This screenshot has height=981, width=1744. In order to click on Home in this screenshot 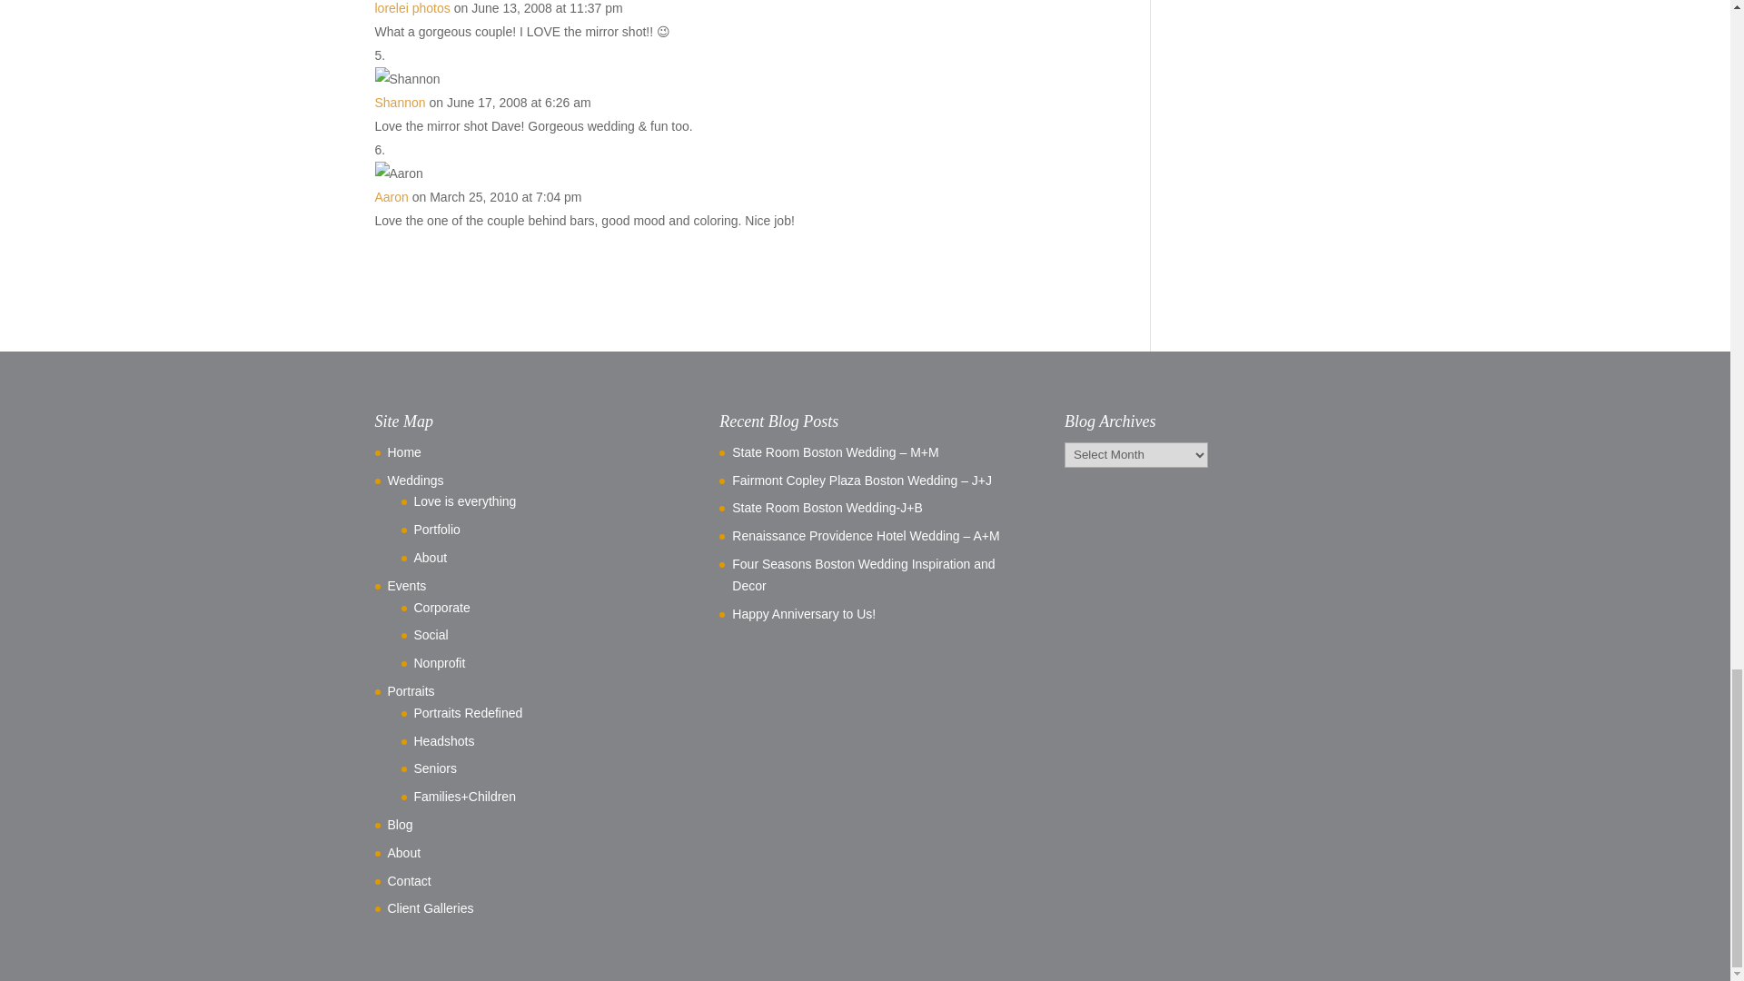, I will do `click(403, 452)`.